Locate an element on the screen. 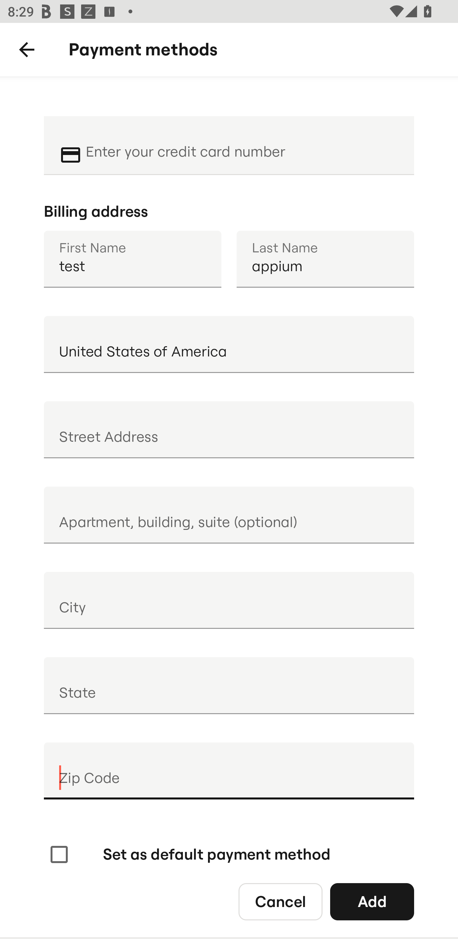 The height and width of the screenshot is (942, 458). Zip Code is located at coordinates (229, 771).